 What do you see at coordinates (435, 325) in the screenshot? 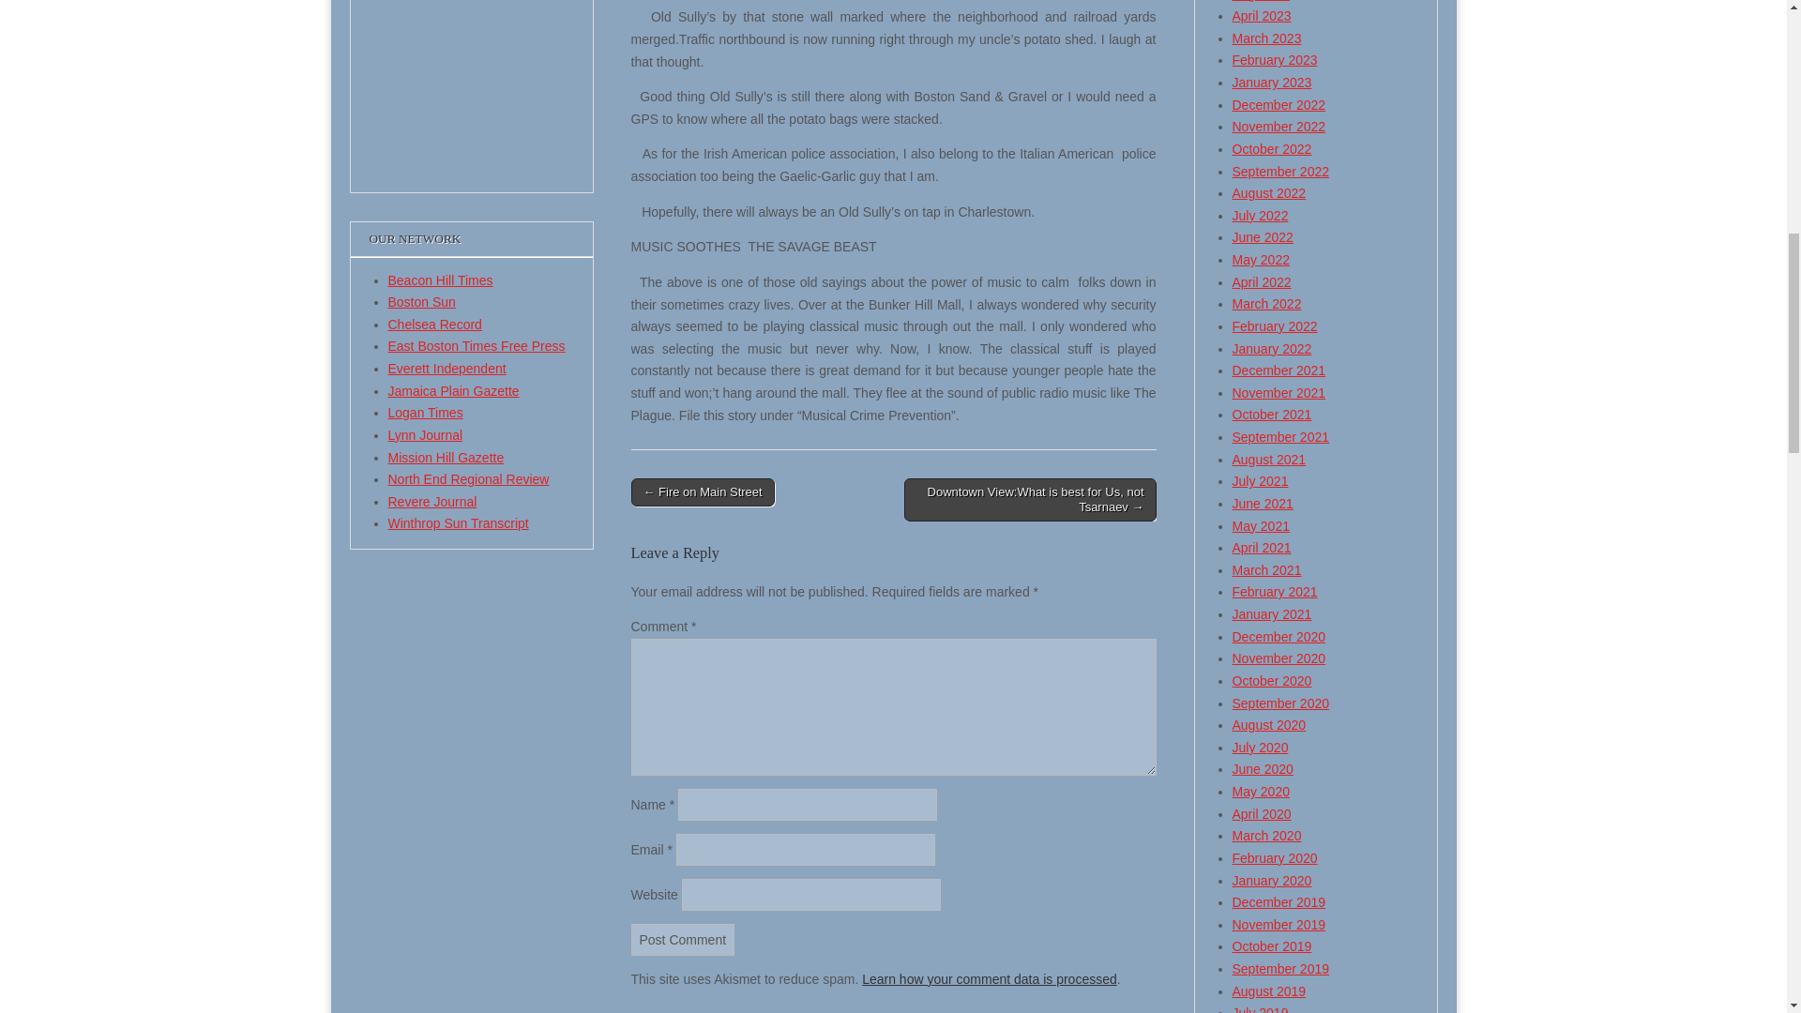
I see `Chelsea Record` at bounding box center [435, 325].